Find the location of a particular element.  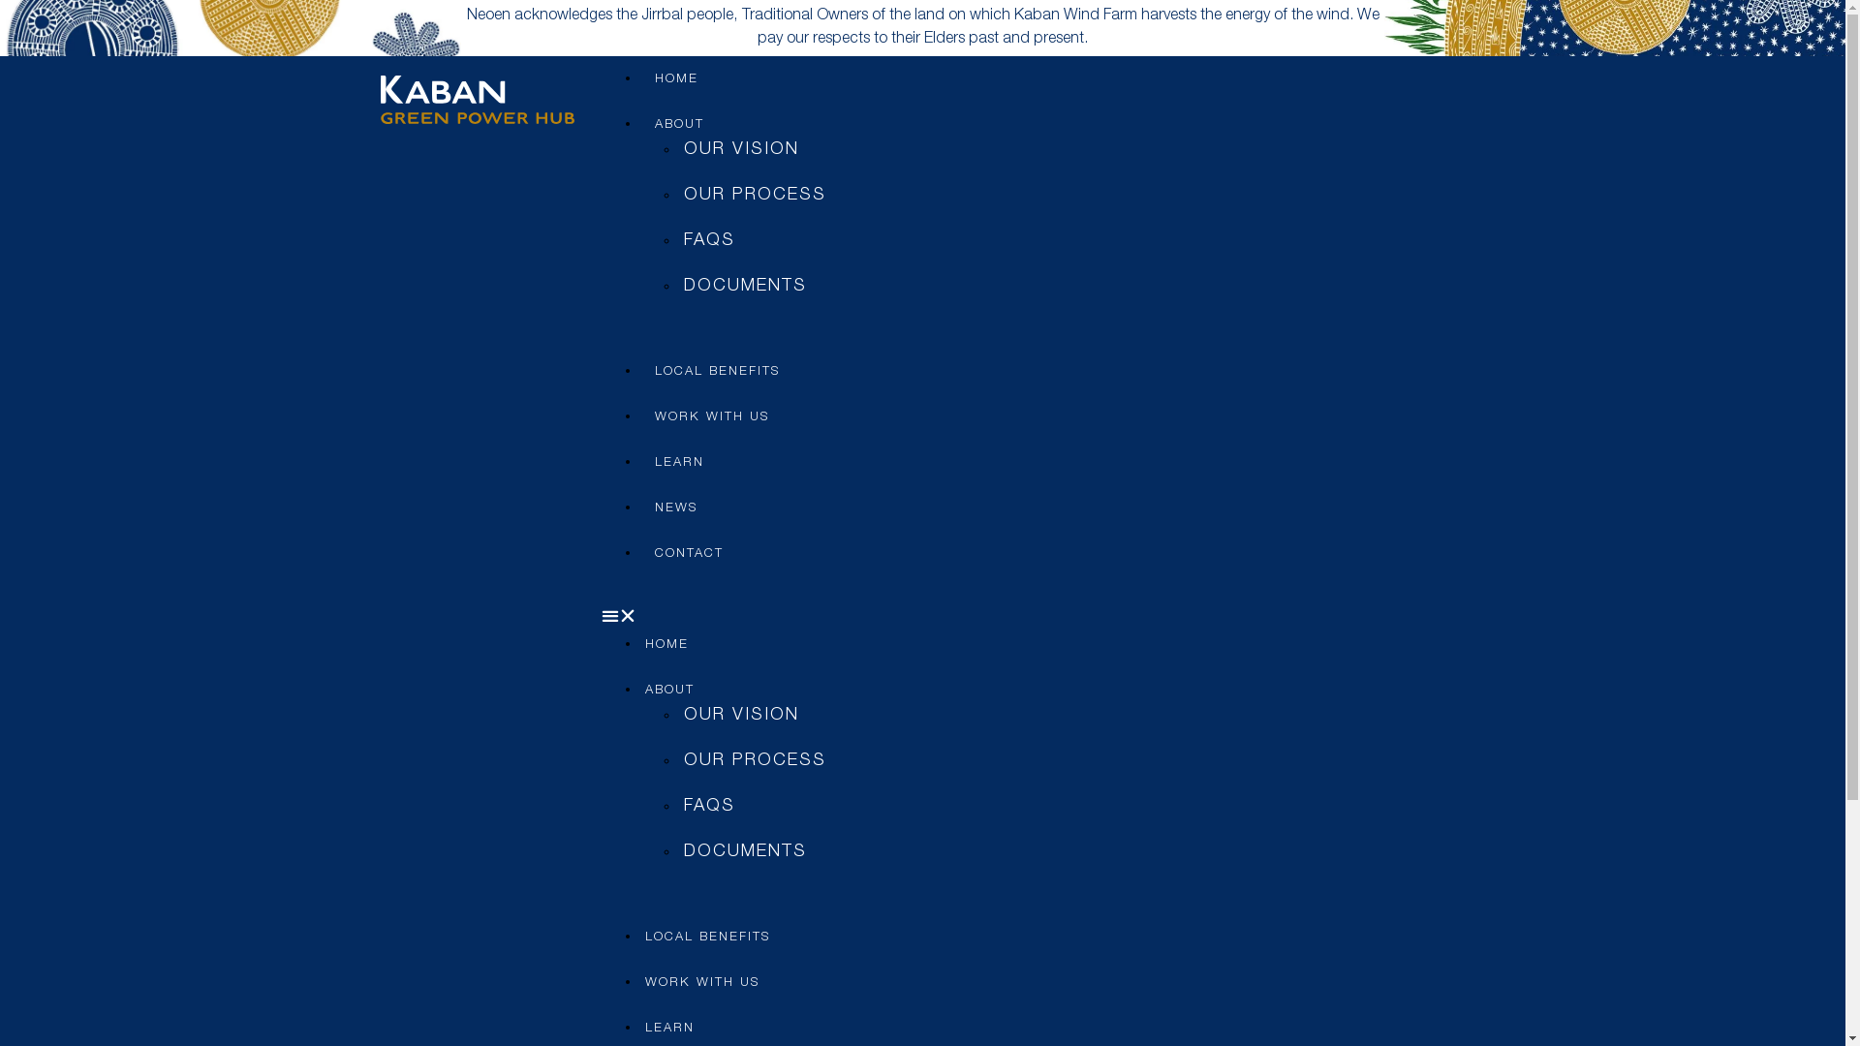

NEWS is located at coordinates (675, 509).